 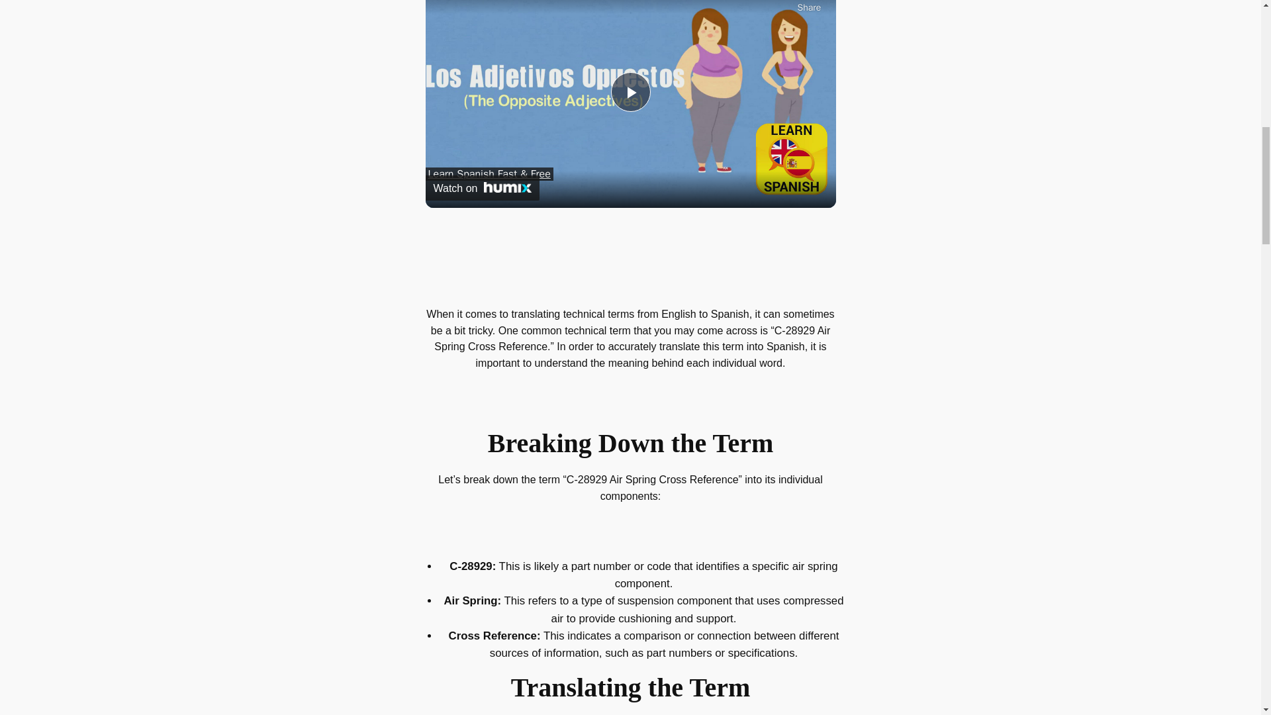 What do you see at coordinates (482, 188) in the screenshot?
I see `Watch on` at bounding box center [482, 188].